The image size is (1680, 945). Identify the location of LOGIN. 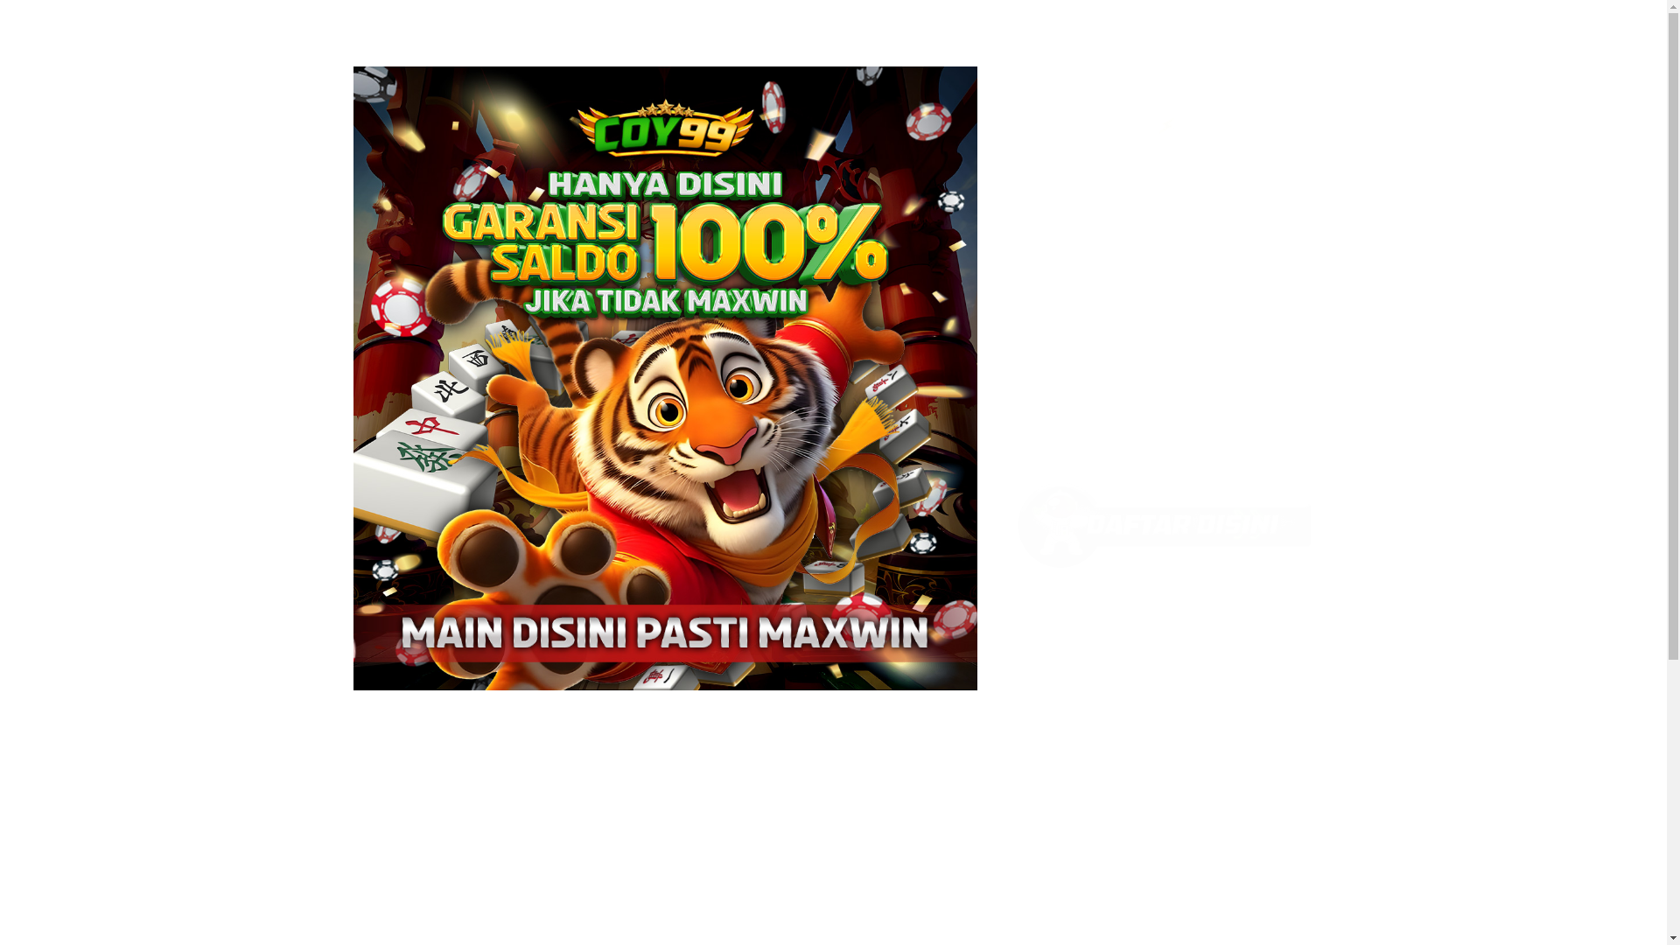
(1054, 158).